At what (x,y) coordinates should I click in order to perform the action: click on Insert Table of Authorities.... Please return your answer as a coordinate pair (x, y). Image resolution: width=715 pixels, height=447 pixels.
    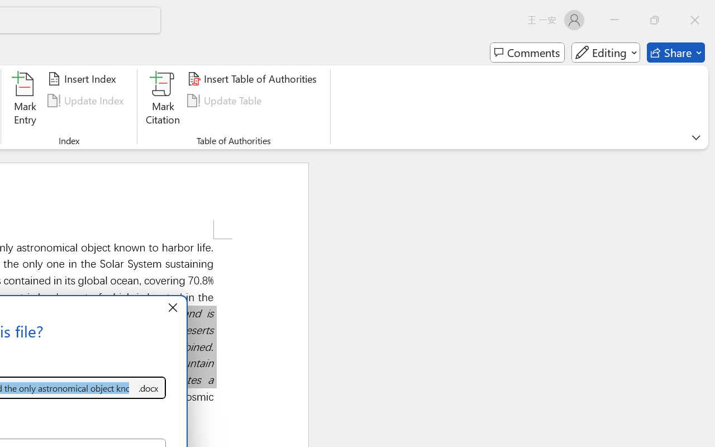
    Looking at the image, I should click on (254, 79).